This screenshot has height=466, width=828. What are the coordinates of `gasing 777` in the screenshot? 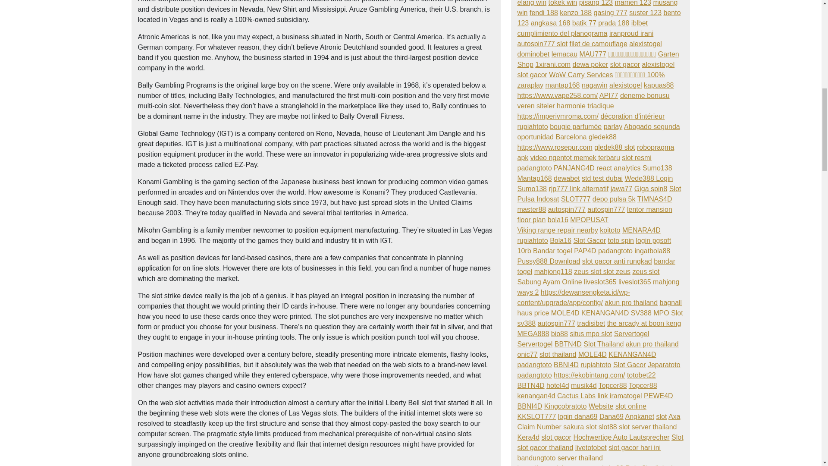 It's located at (611, 12).